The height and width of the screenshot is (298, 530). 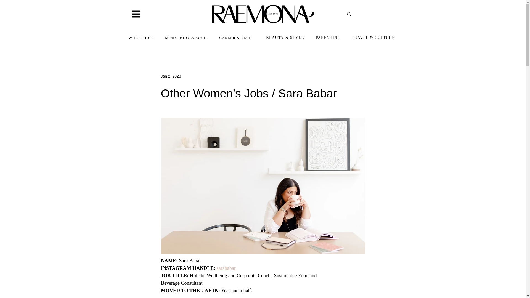 What do you see at coordinates (171, 76) in the screenshot?
I see `Jan 2, 2023` at bounding box center [171, 76].